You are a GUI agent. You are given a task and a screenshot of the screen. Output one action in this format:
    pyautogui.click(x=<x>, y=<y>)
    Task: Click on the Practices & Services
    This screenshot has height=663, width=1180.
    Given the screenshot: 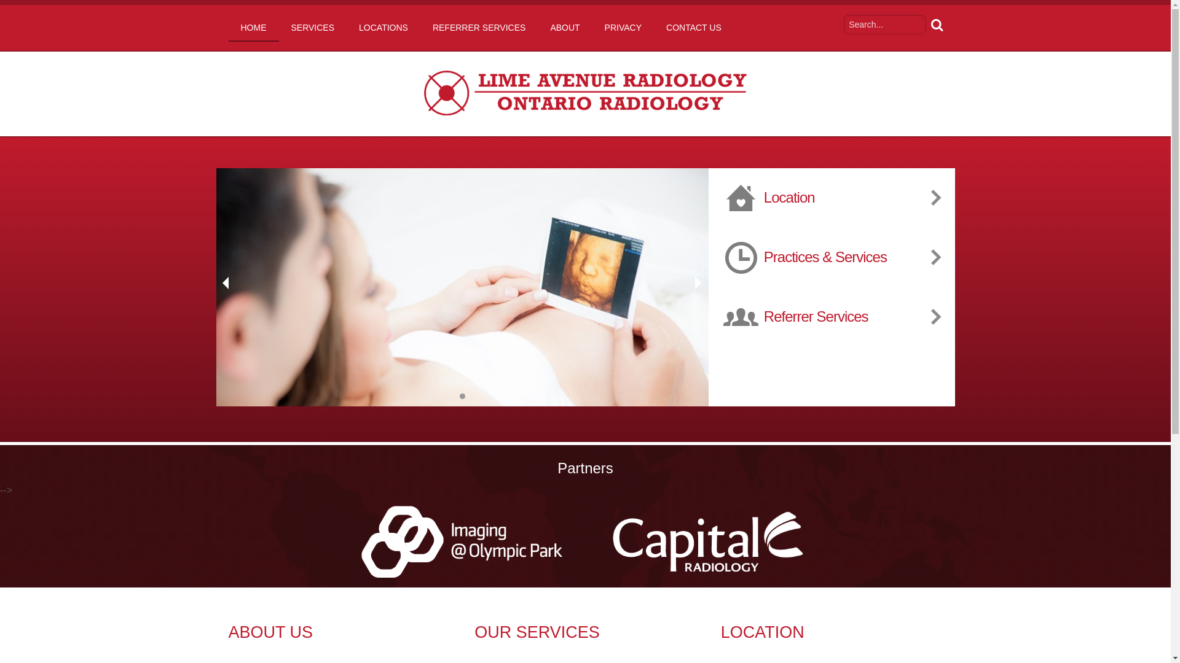 What is the action you would take?
    pyautogui.click(x=859, y=257)
    